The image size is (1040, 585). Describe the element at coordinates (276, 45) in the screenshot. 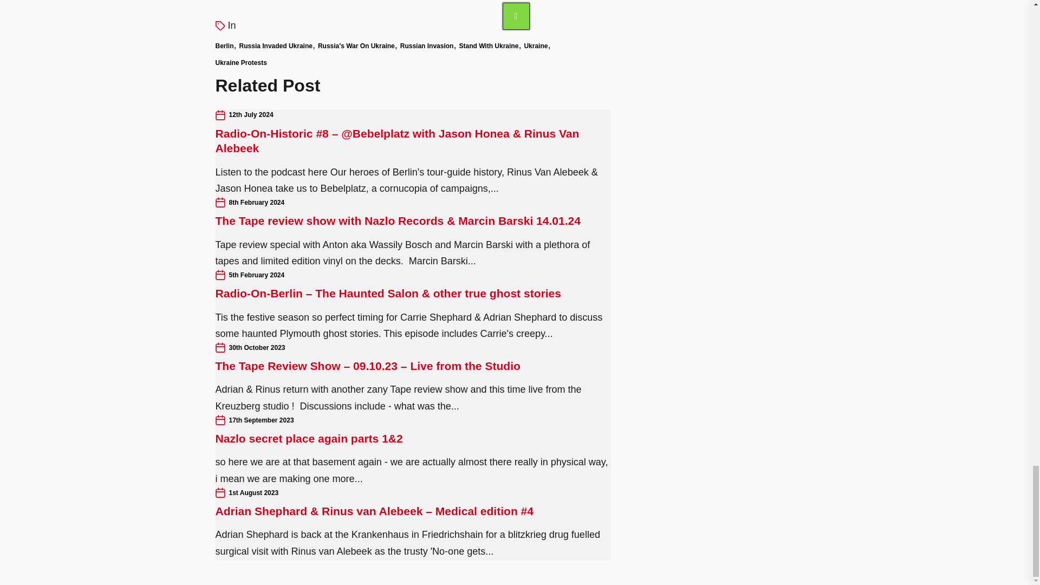

I see `Russia Invaded Ukraine` at that location.